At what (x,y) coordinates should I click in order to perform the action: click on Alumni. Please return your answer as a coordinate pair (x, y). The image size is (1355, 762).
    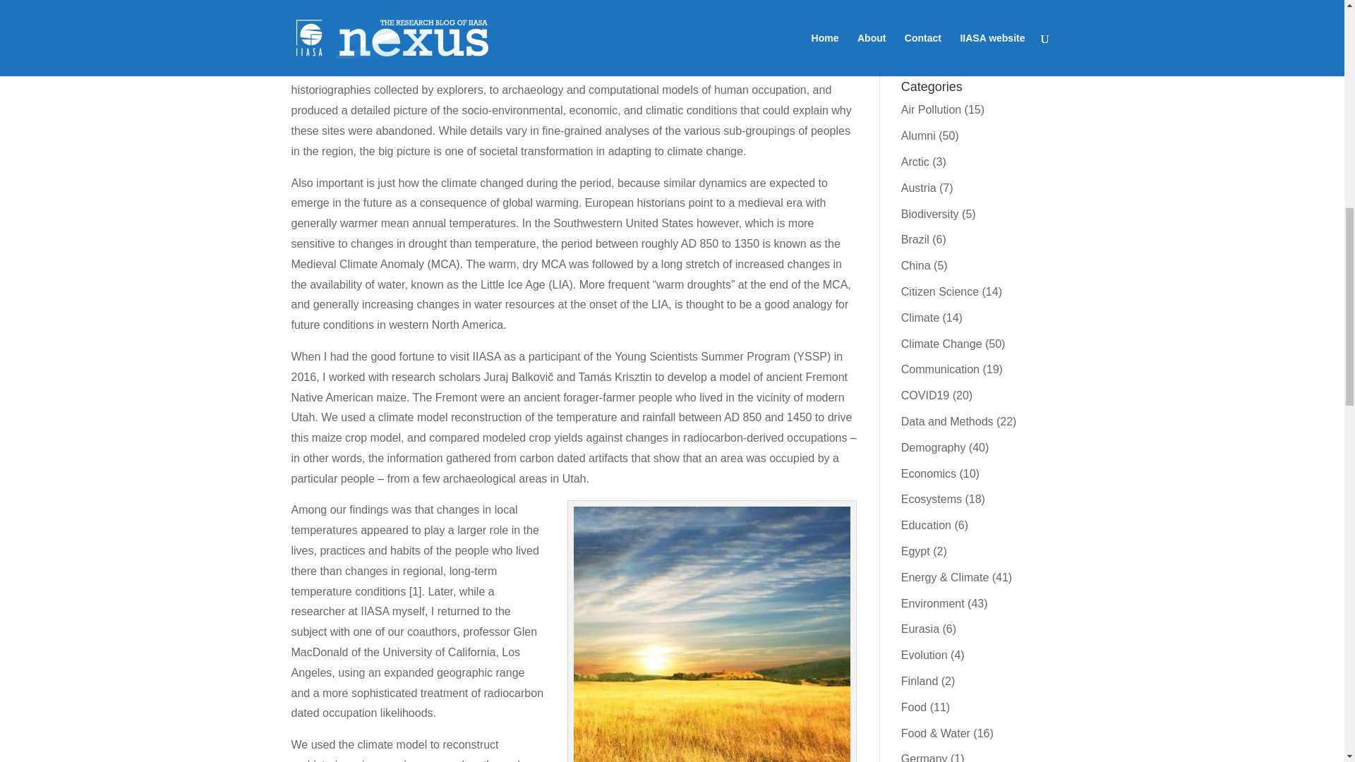
    Looking at the image, I should click on (918, 135).